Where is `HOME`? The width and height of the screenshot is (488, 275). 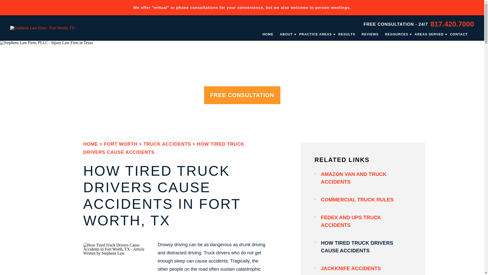 HOME is located at coordinates (268, 34).